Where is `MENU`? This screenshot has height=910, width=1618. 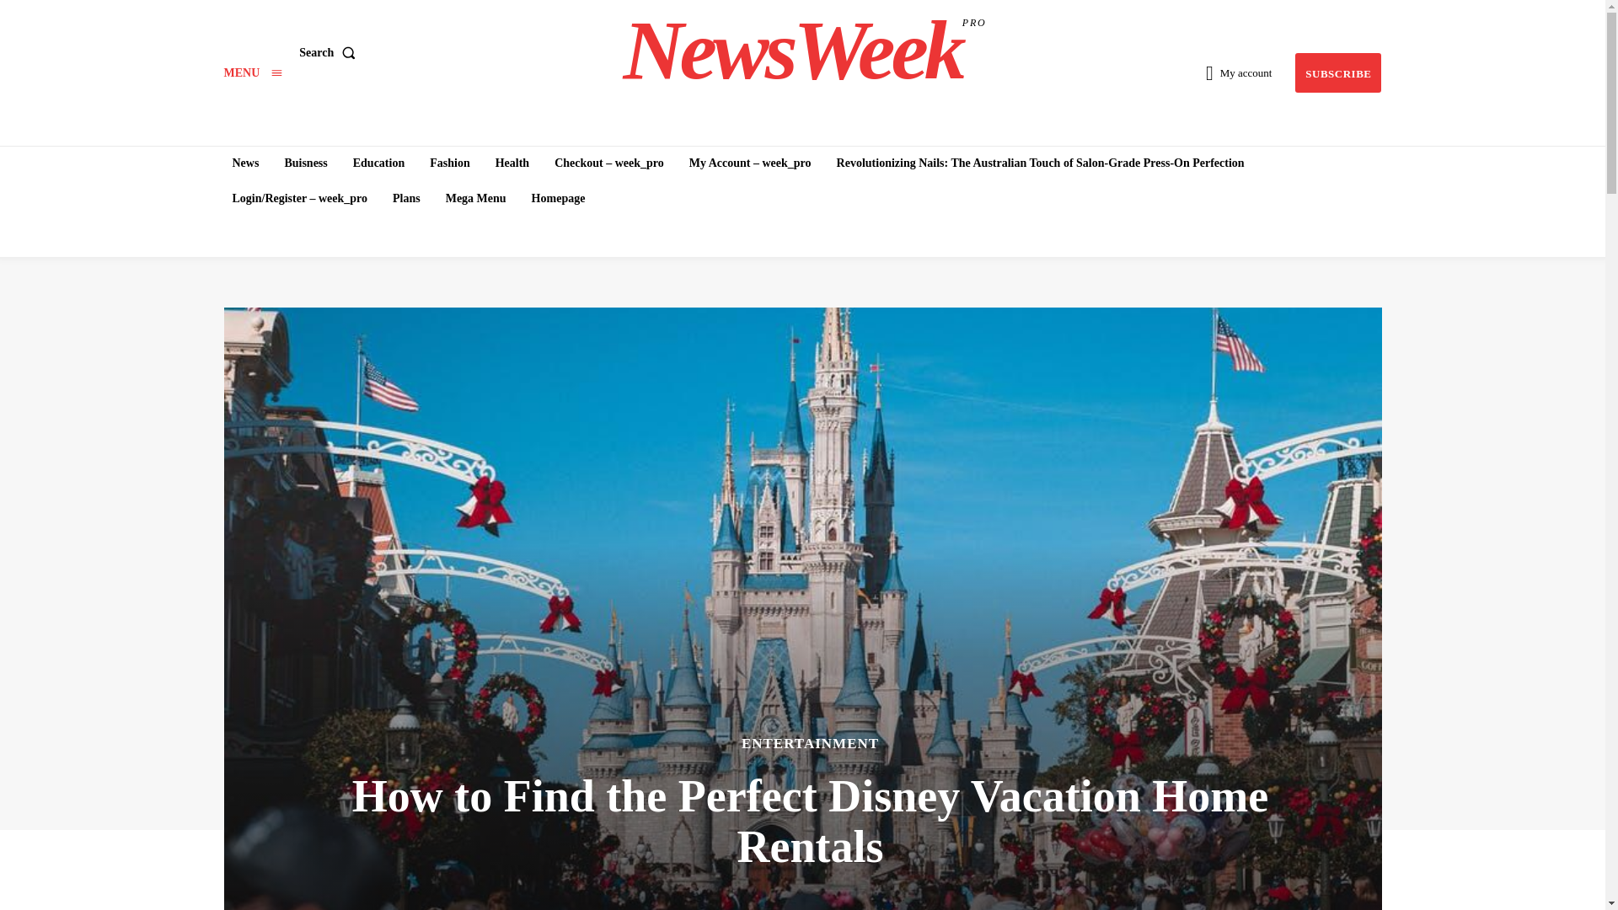 MENU is located at coordinates (1338, 72).